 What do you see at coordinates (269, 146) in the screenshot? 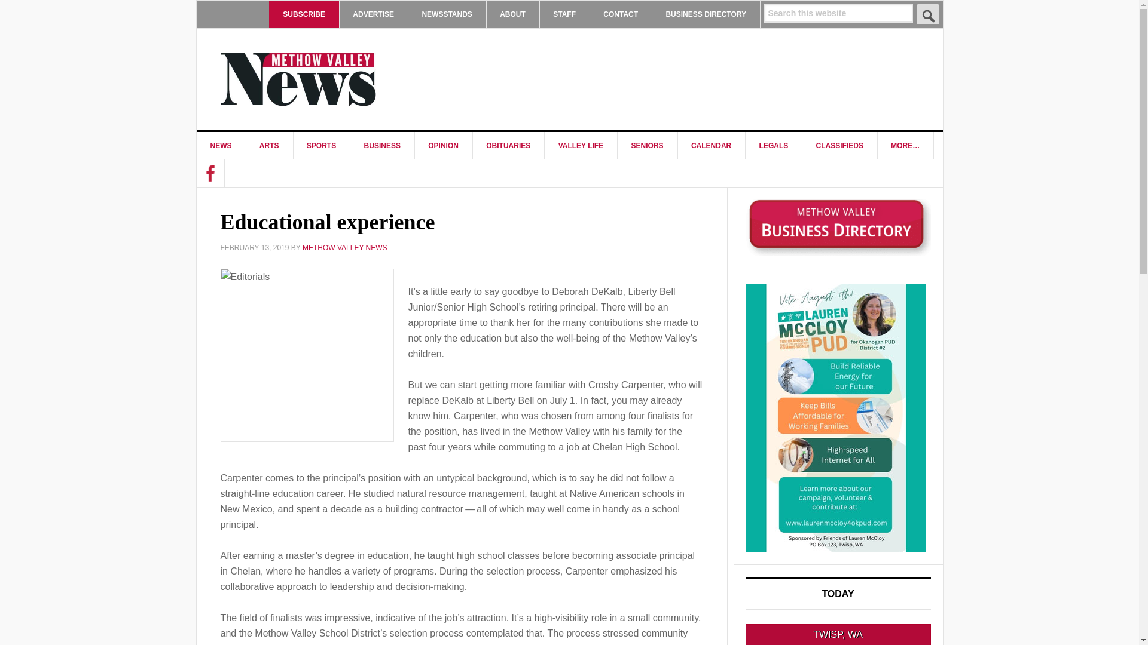
I see `ARTS` at bounding box center [269, 146].